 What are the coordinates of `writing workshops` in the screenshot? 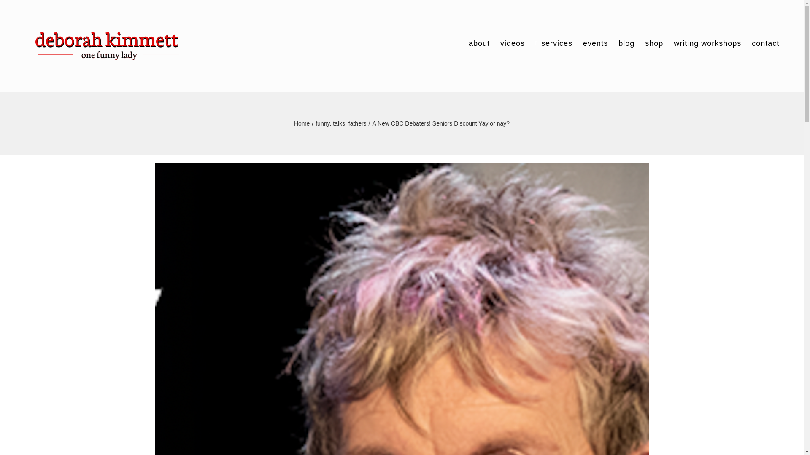 It's located at (707, 43).